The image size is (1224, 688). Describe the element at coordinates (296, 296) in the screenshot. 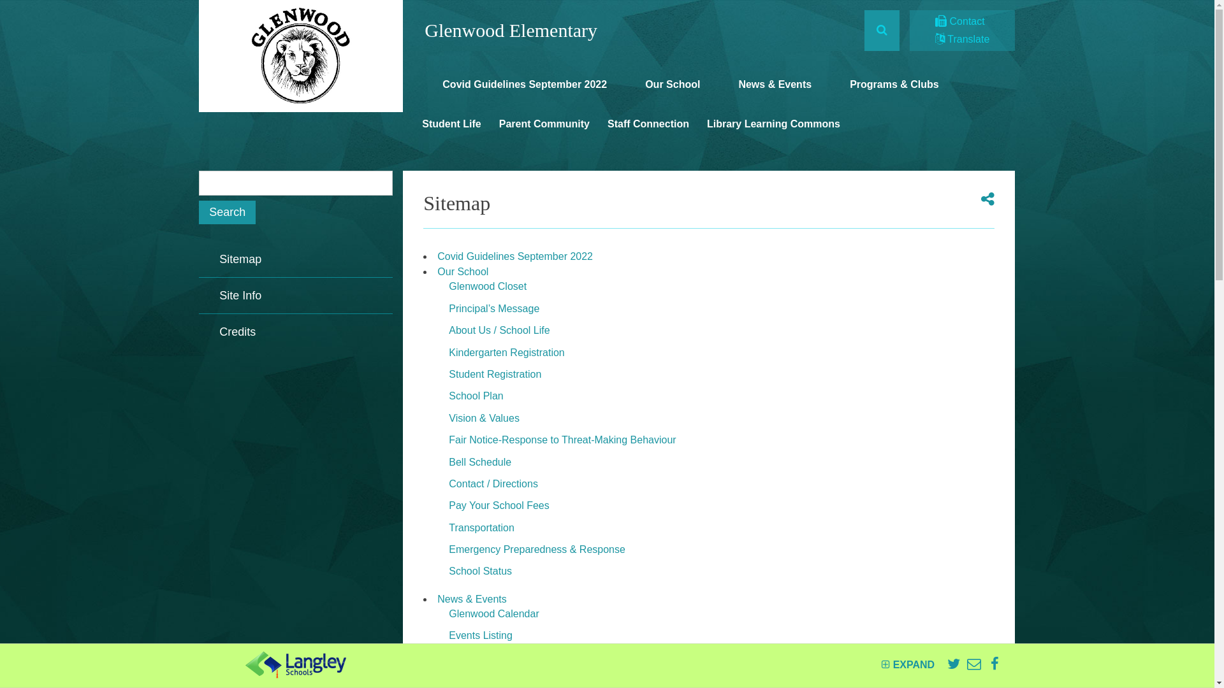

I see `Site Info` at that location.